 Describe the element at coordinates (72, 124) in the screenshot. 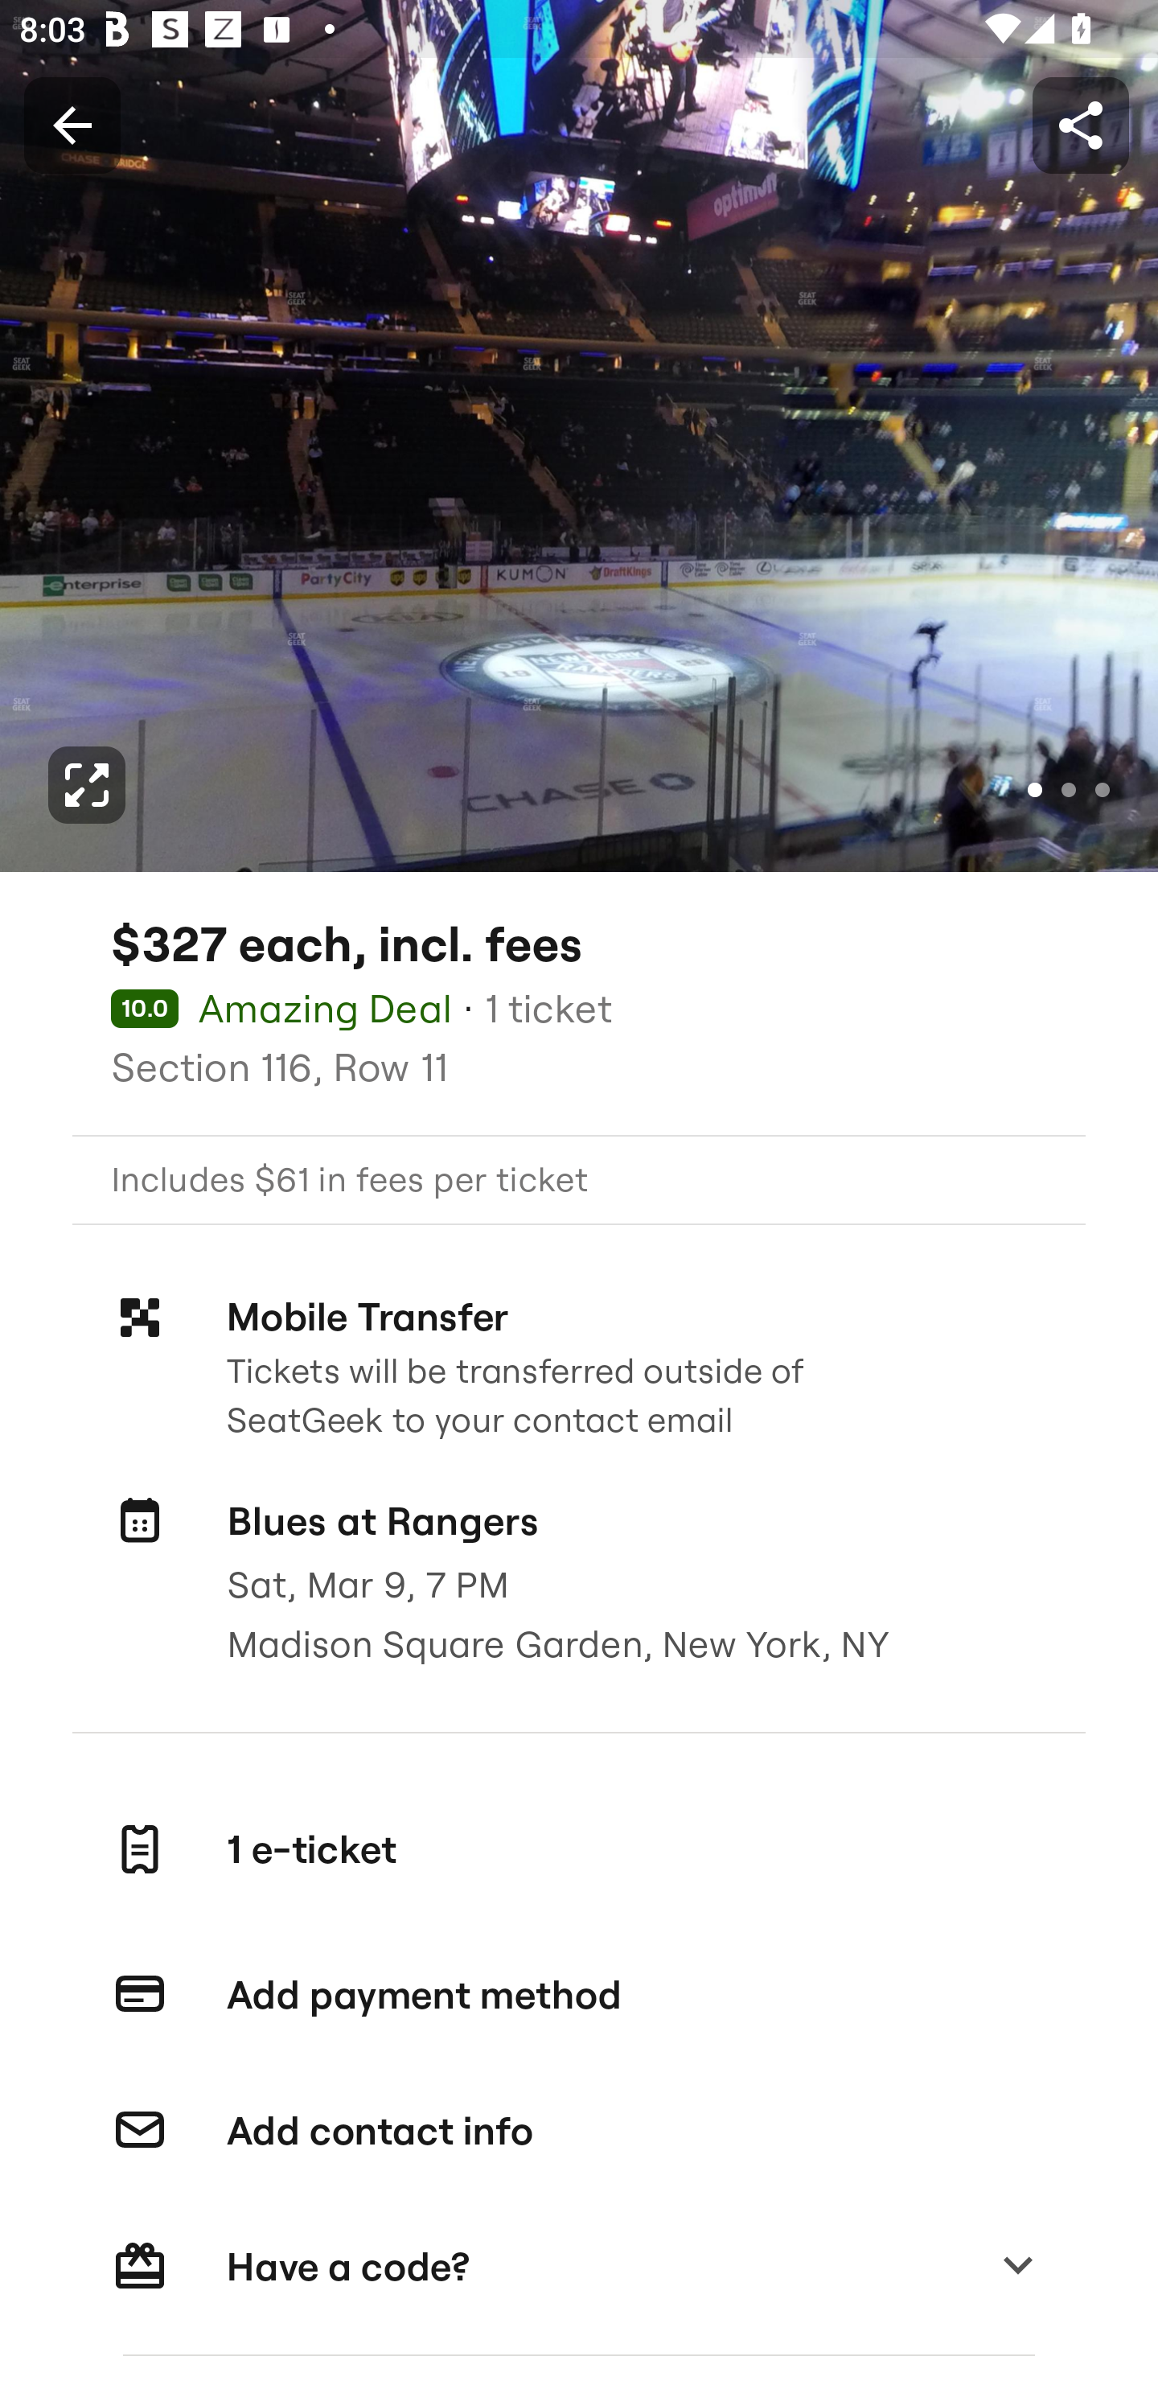

I see `Back` at that location.